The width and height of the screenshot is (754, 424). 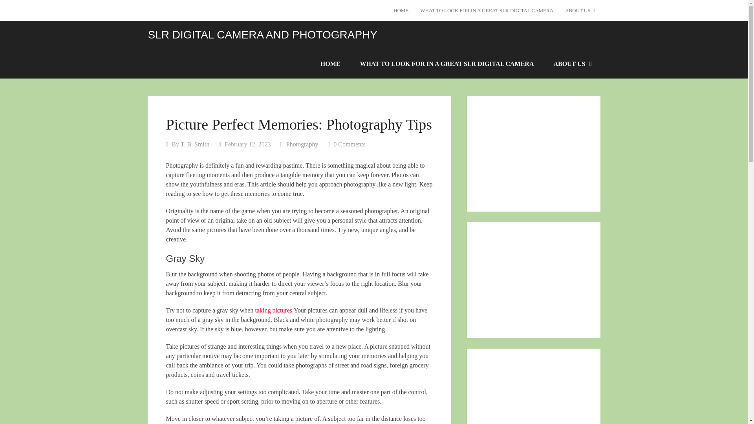 I want to click on WHAT TO LOOK FOR IN A GREAT SLR DIGITAL CAMERA, so click(x=447, y=64).